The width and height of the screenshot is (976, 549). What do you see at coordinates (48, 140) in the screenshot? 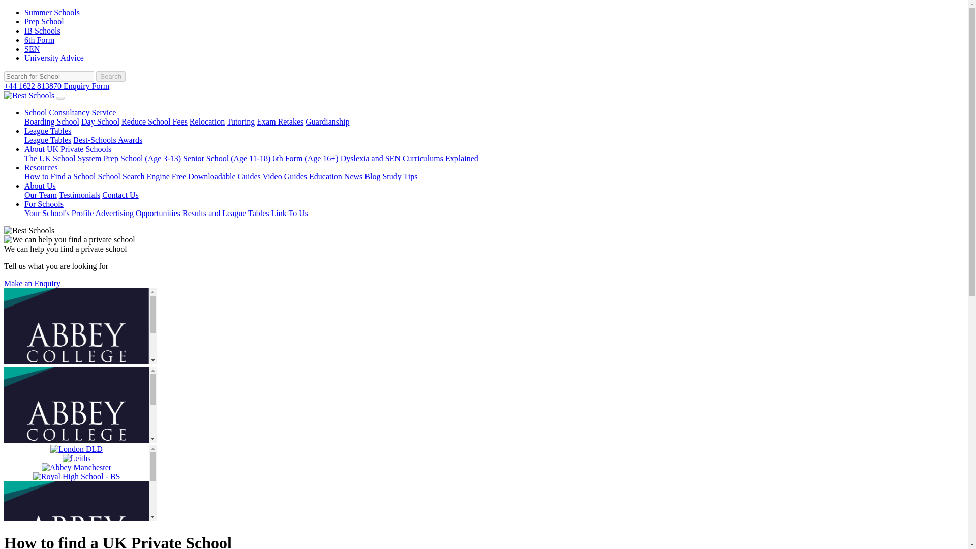
I see `League Tables` at bounding box center [48, 140].